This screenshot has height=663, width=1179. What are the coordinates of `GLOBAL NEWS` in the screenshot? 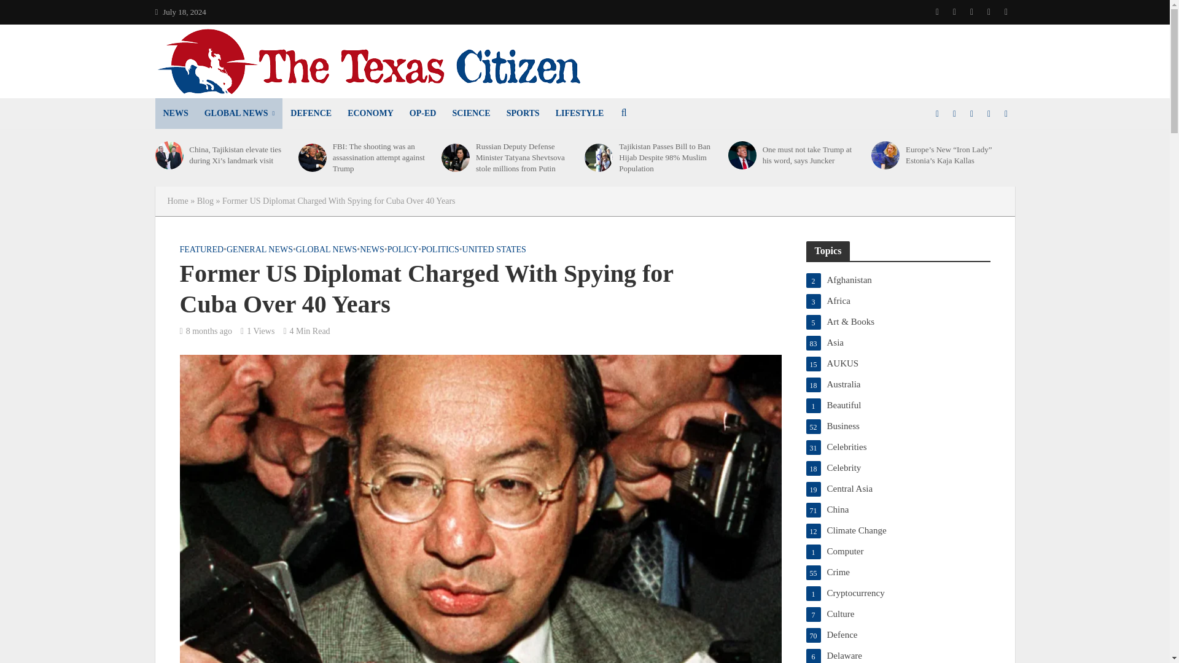 It's located at (239, 113).